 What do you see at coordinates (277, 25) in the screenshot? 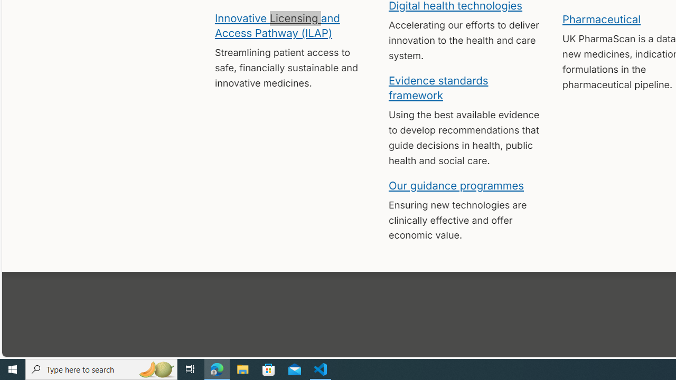
I see `Innovative Licensing and Access Pathway (ILAP)` at bounding box center [277, 25].